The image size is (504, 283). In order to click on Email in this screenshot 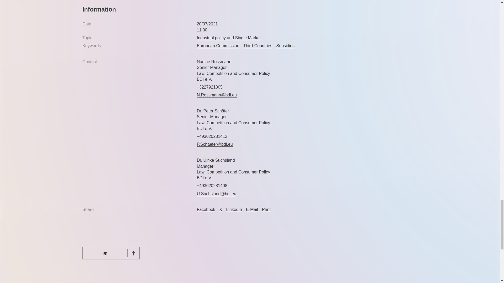, I will do `click(251, 209)`.